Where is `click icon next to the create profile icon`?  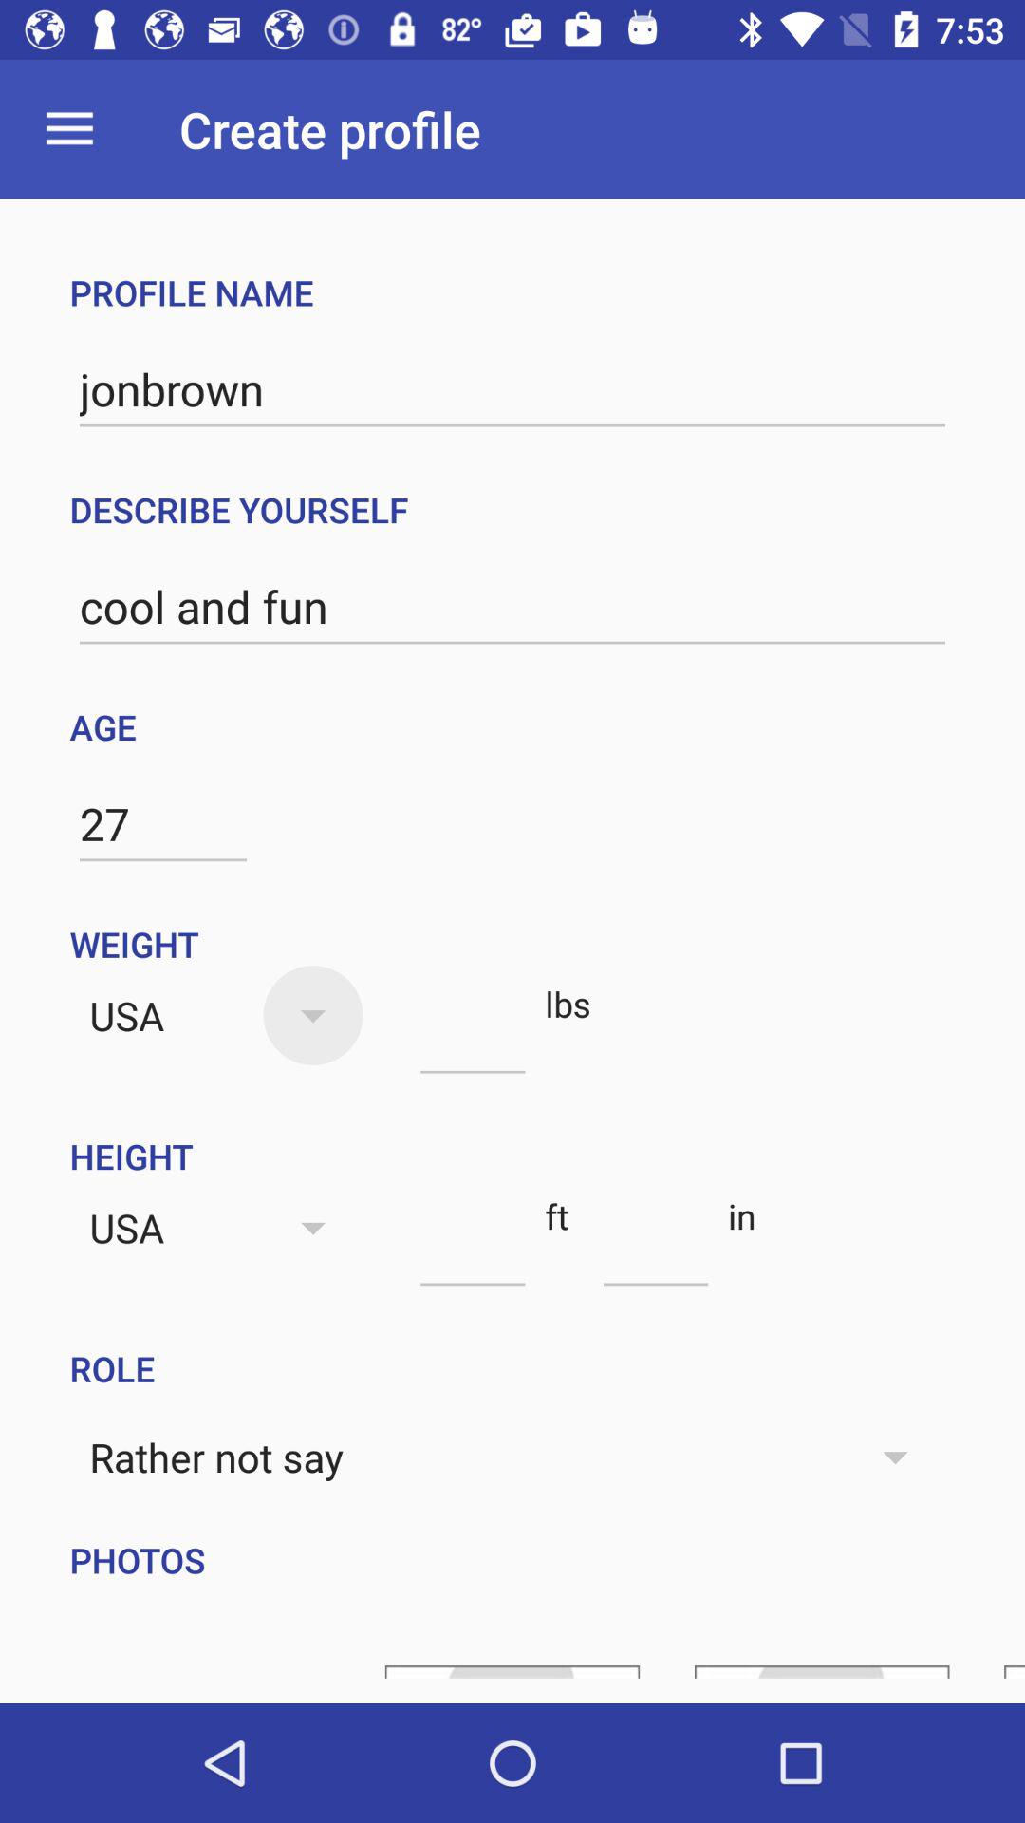
click icon next to the create profile icon is located at coordinates (69, 129).